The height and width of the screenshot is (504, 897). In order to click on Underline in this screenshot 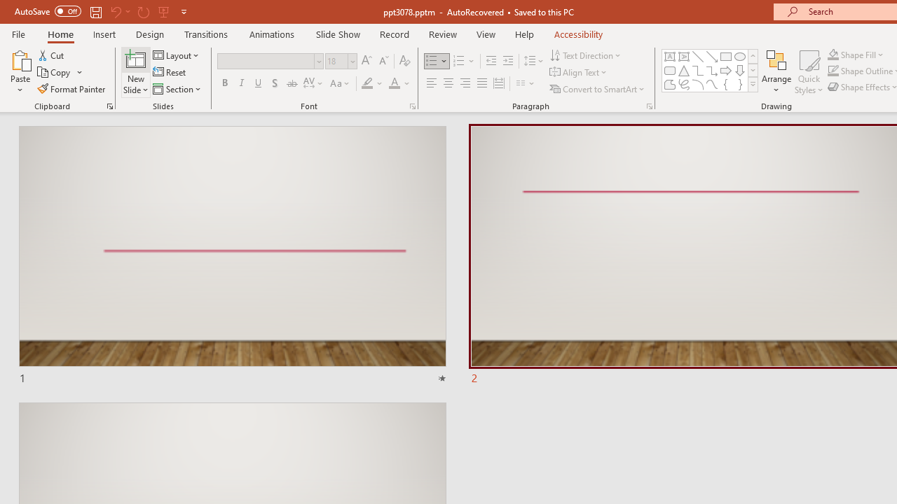, I will do `click(259, 84)`.